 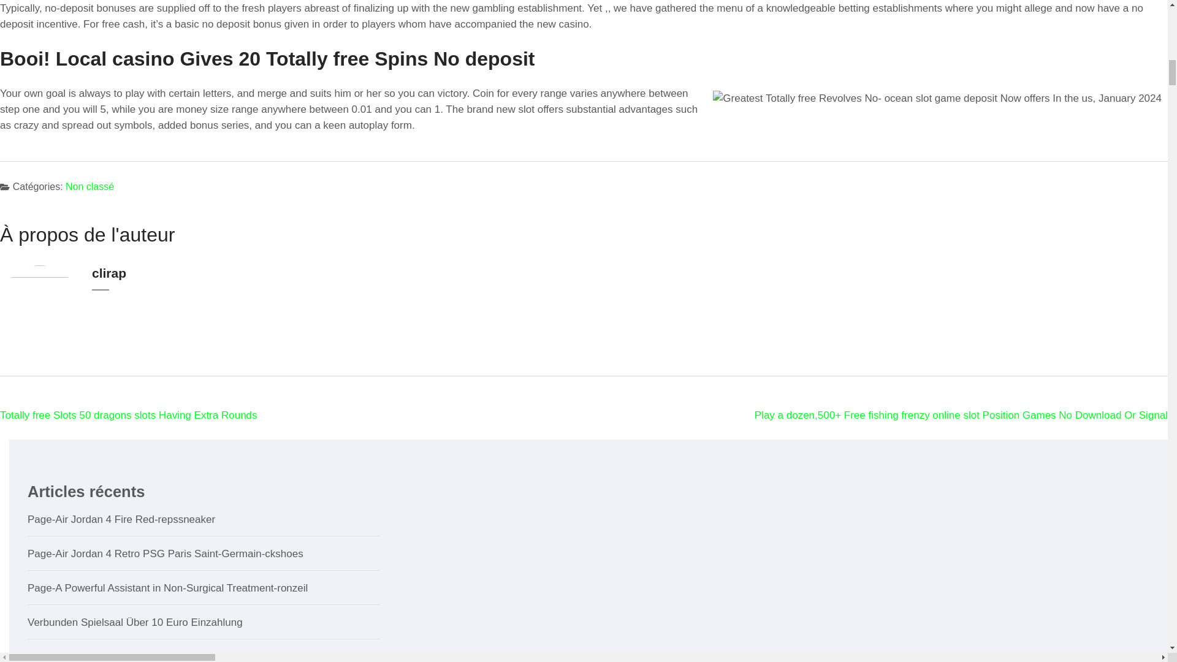 What do you see at coordinates (167, 588) in the screenshot?
I see `Page-A Powerful Assistant in Non-Surgical Treatment-ronzeil` at bounding box center [167, 588].